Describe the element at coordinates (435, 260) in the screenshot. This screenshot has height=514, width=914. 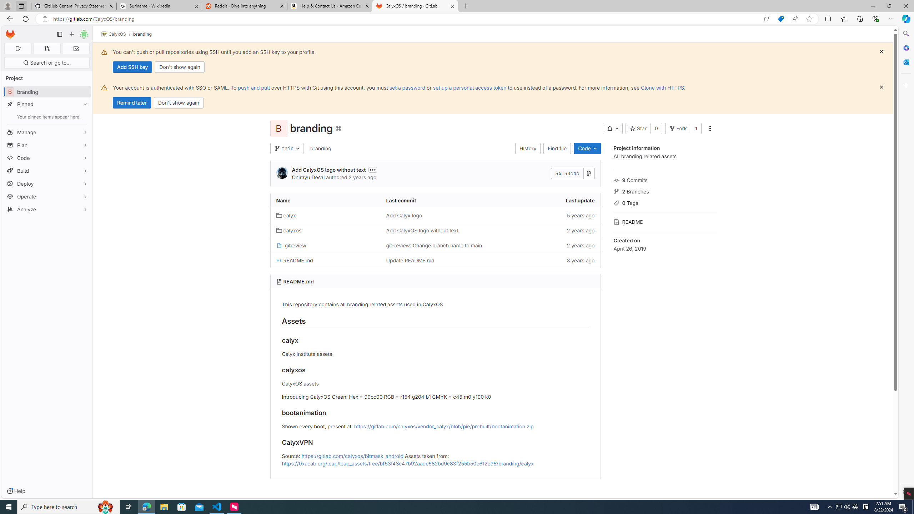
I see `Update README.md` at that location.